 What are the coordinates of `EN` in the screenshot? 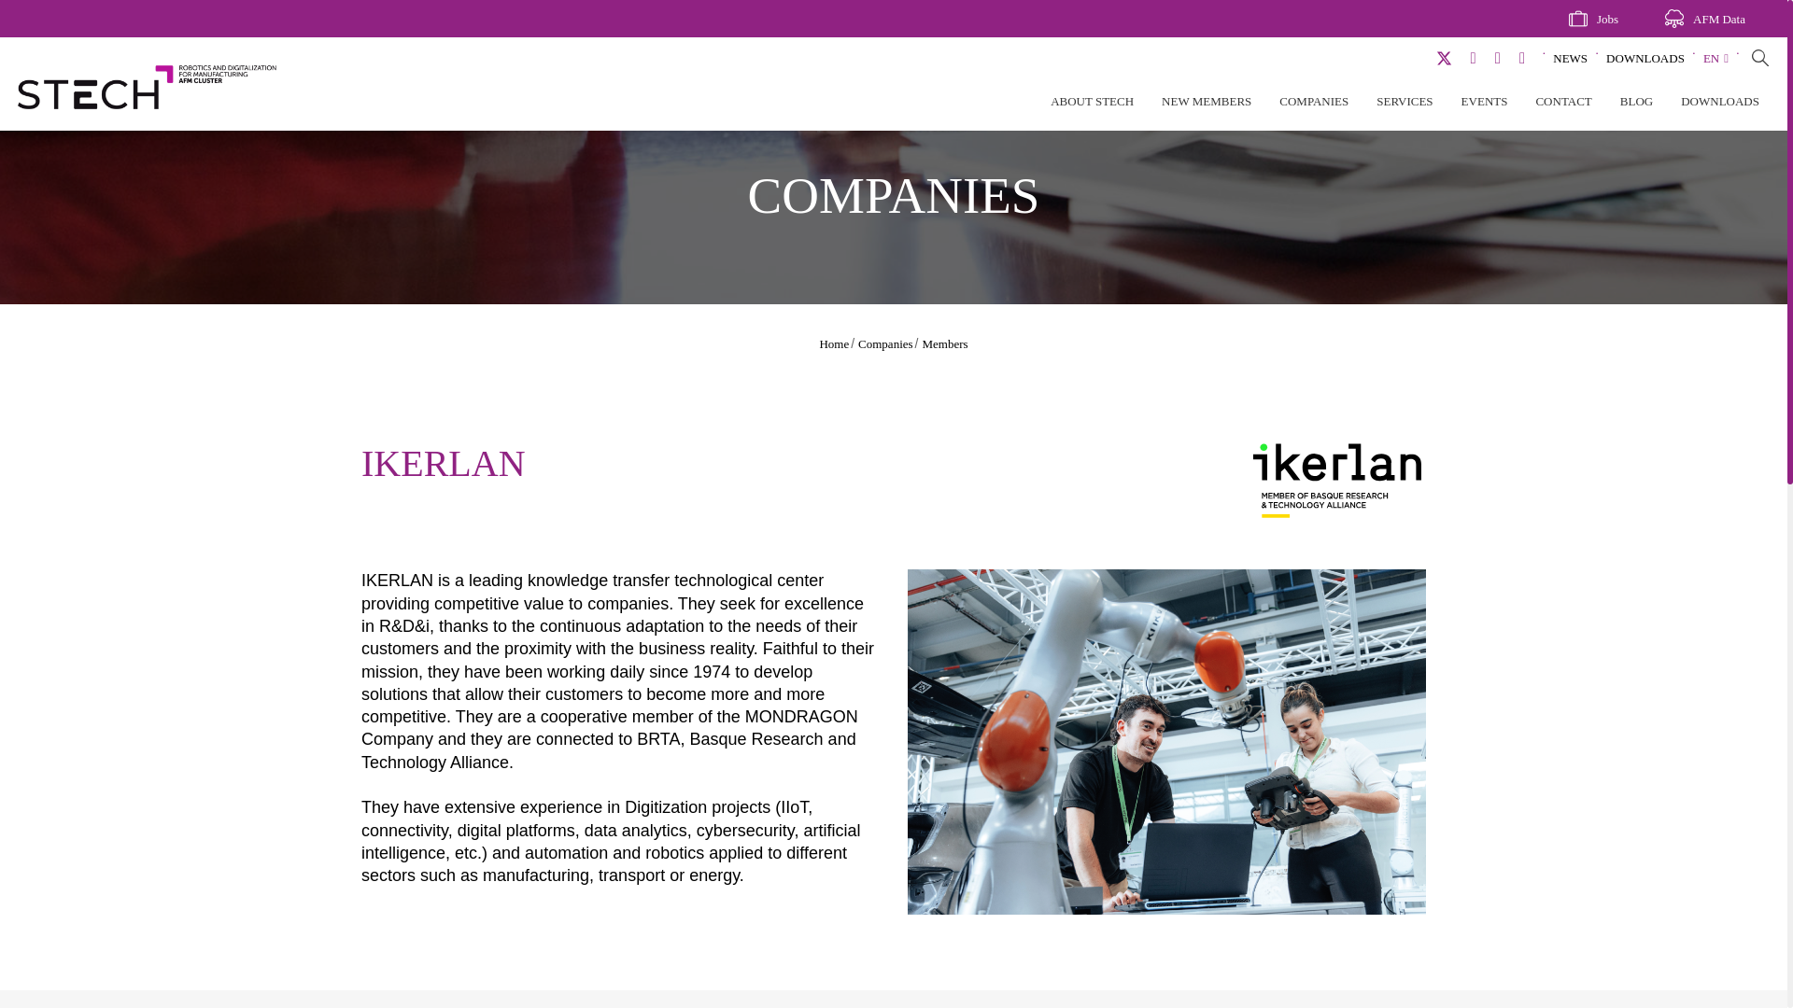 It's located at (1715, 58).